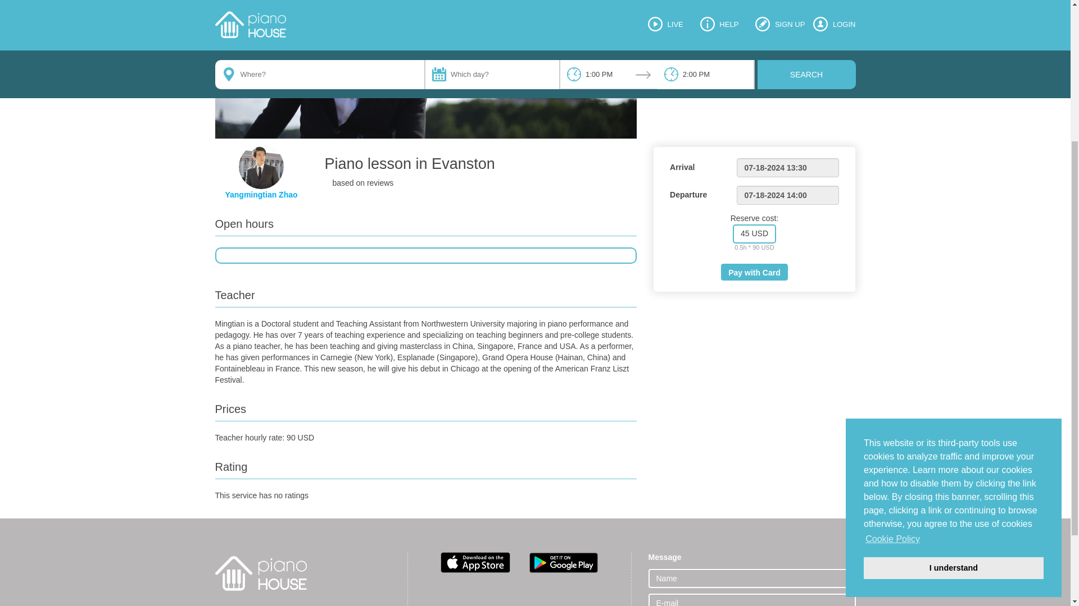 The height and width of the screenshot is (606, 1079). Describe the element at coordinates (892, 334) in the screenshot. I see `Cookie Policy` at that location.